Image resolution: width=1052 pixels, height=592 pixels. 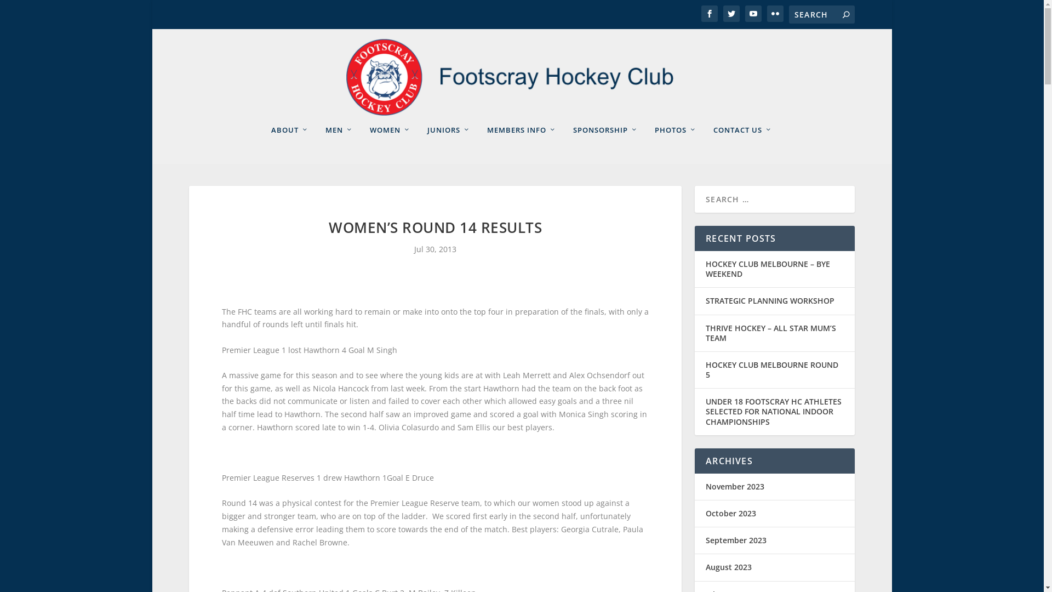 I want to click on ABOUT, so click(x=290, y=145).